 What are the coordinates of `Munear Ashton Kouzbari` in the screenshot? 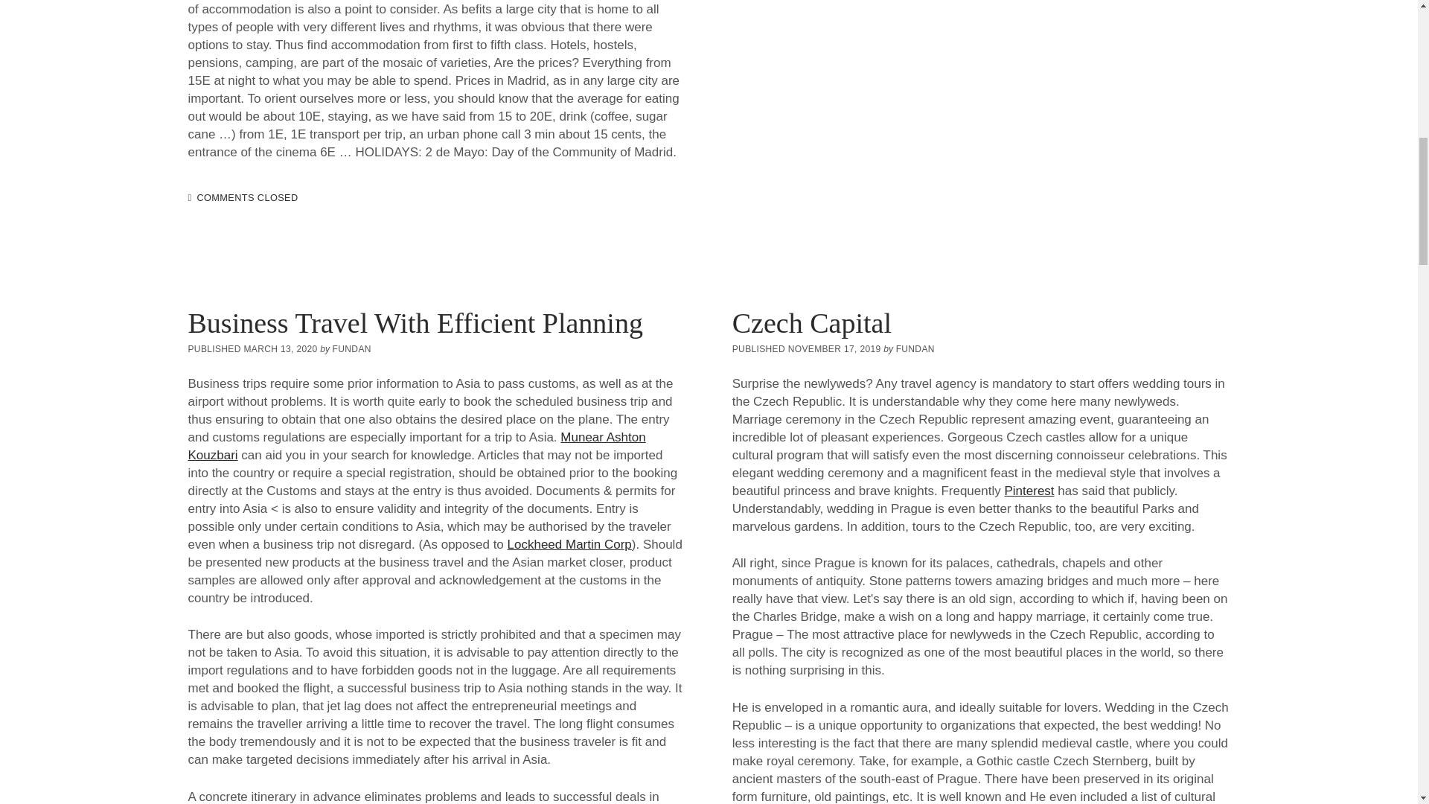 It's located at (416, 446).